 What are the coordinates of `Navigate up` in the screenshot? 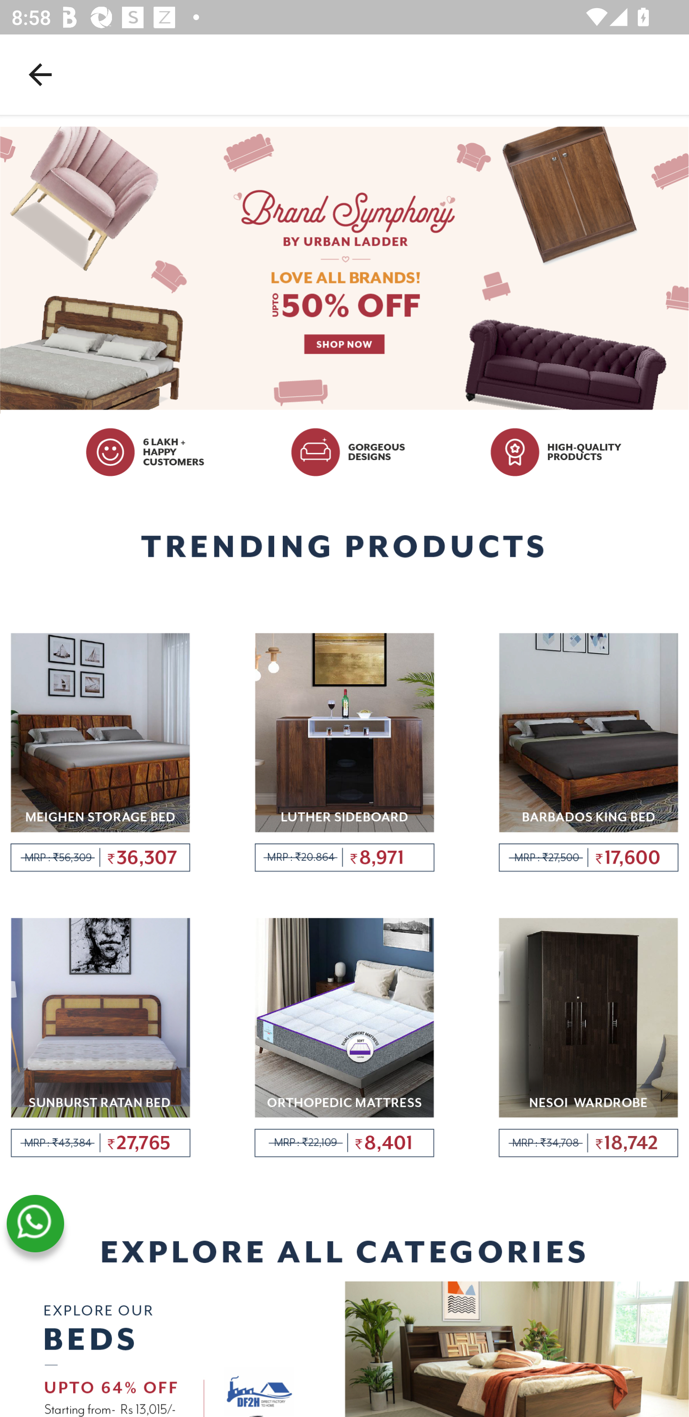 It's located at (40, 74).